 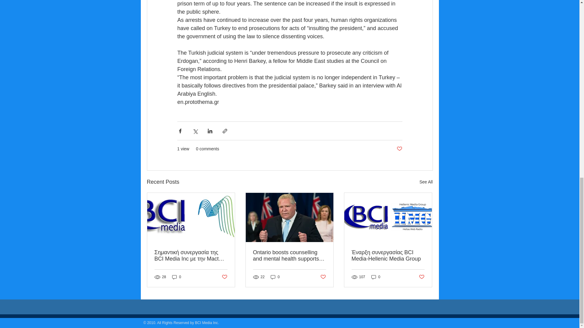 I want to click on 0, so click(x=275, y=277).